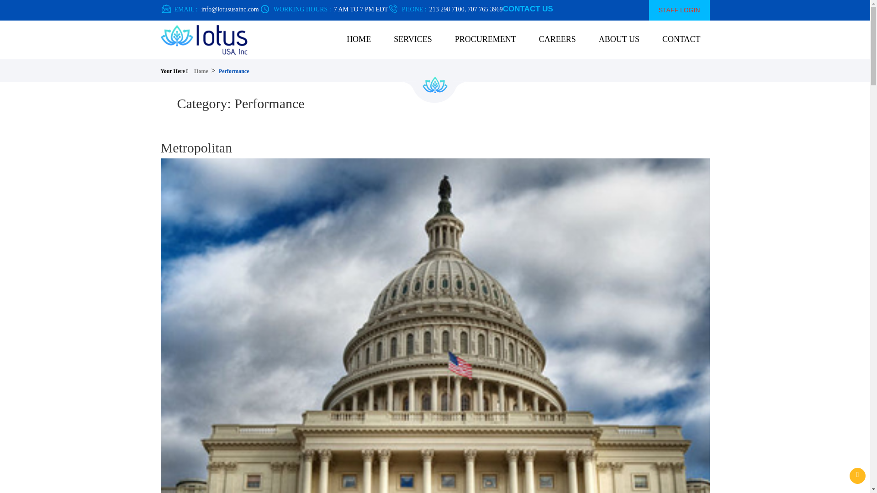 This screenshot has width=877, height=493. I want to click on ABOUT US, so click(619, 39).